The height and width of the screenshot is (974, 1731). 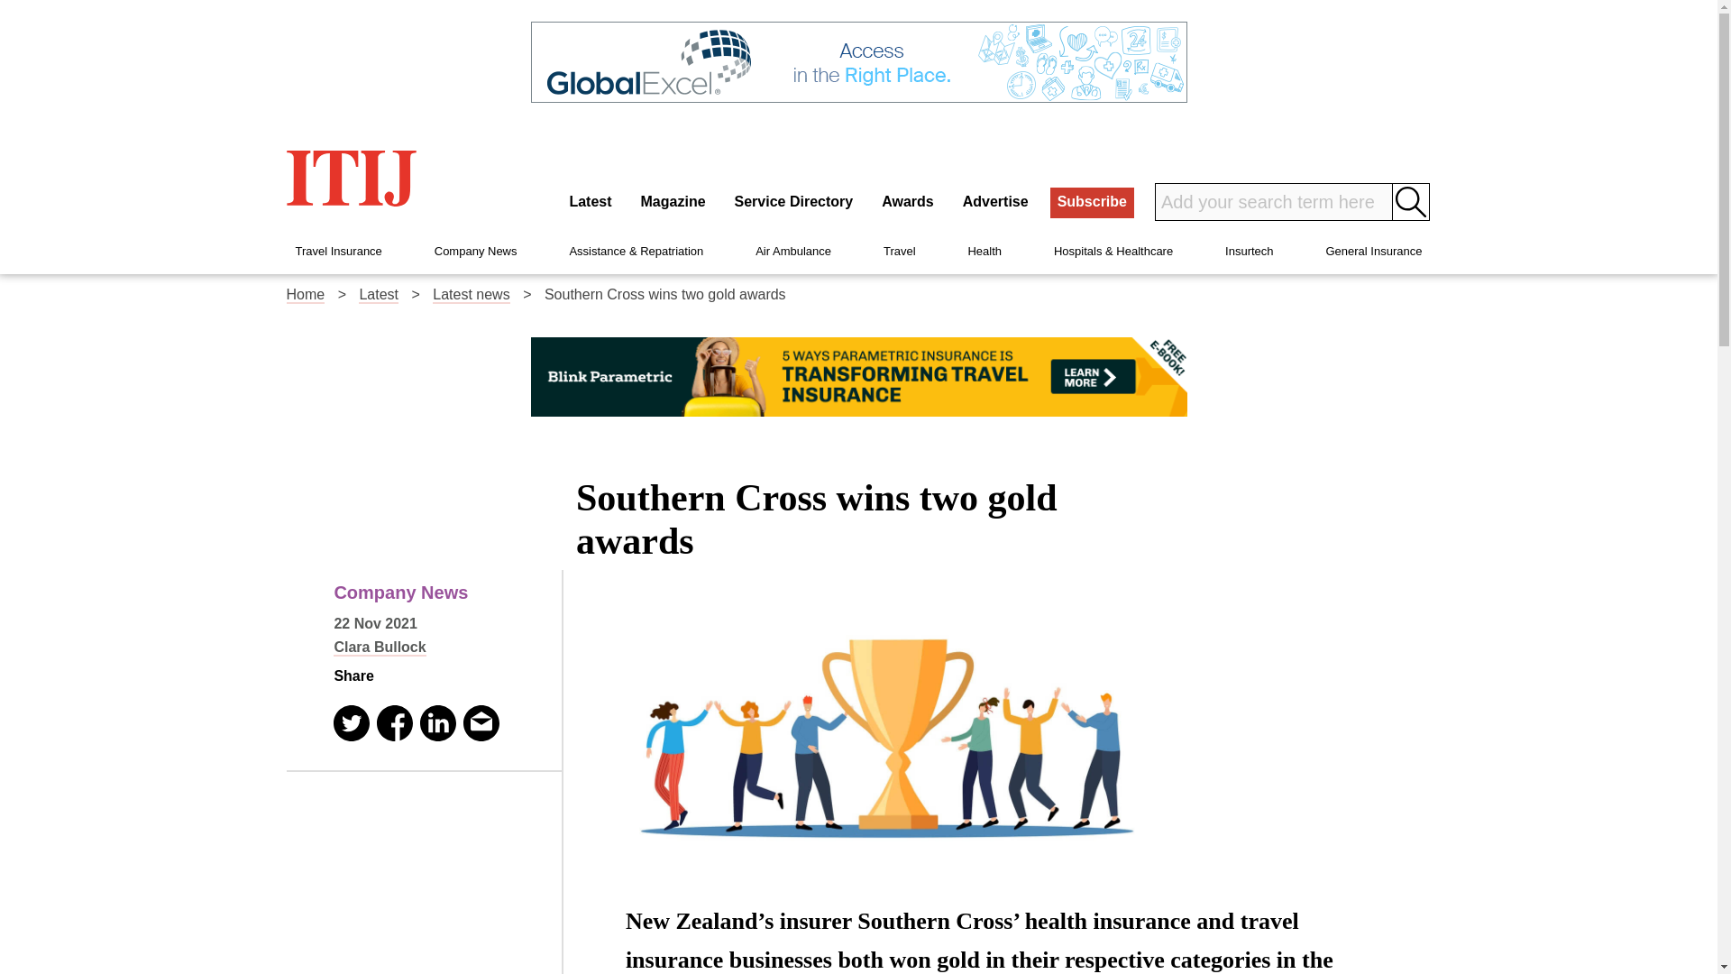 What do you see at coordinates (481, 722) in the screenshot?
I see `Send by email` at bounding box center [481, 722].